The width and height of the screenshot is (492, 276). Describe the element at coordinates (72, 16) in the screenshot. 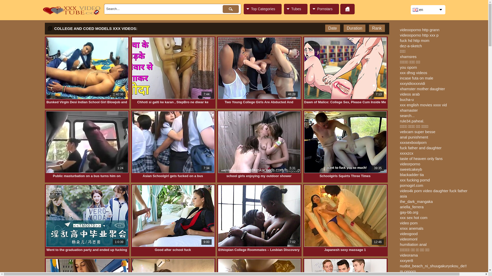

I see `Tube xxx video` at that location.